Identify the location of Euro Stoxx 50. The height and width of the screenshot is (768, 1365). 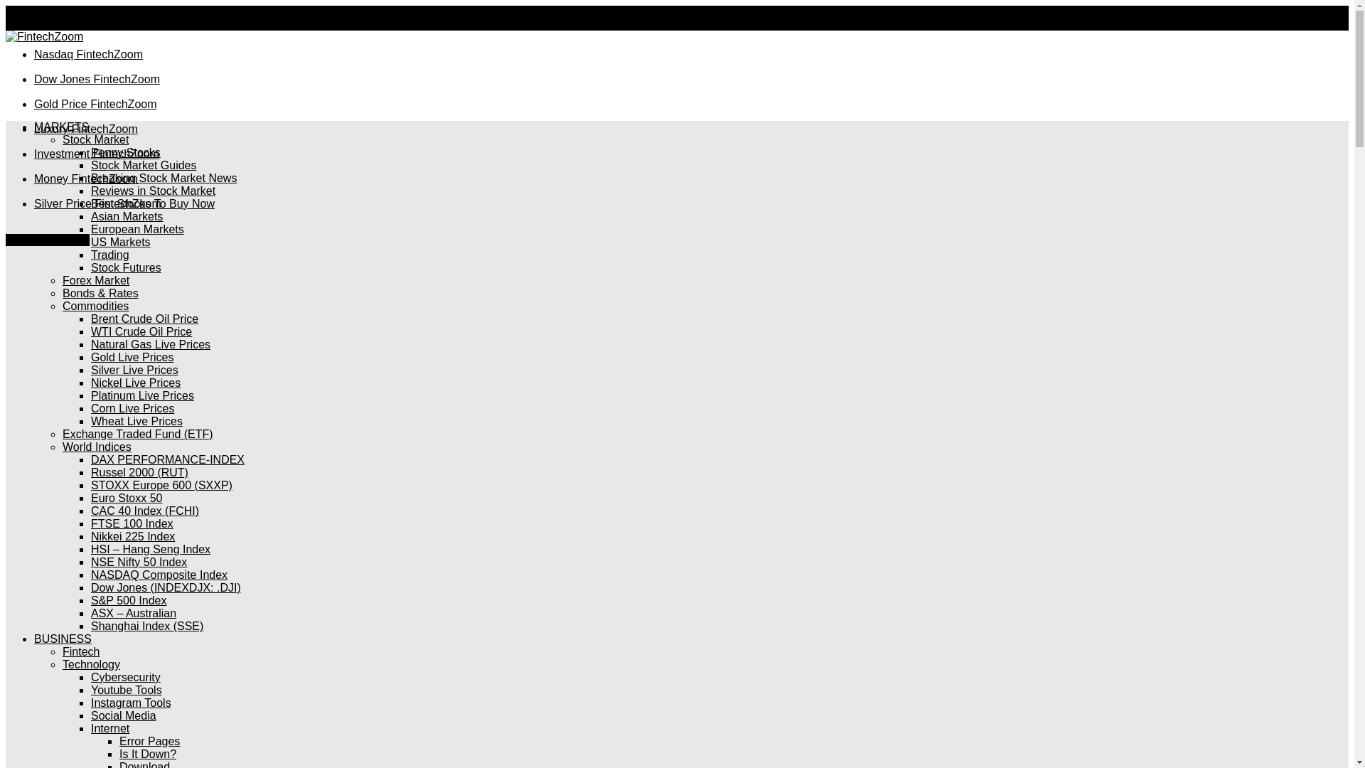
(127, 498).